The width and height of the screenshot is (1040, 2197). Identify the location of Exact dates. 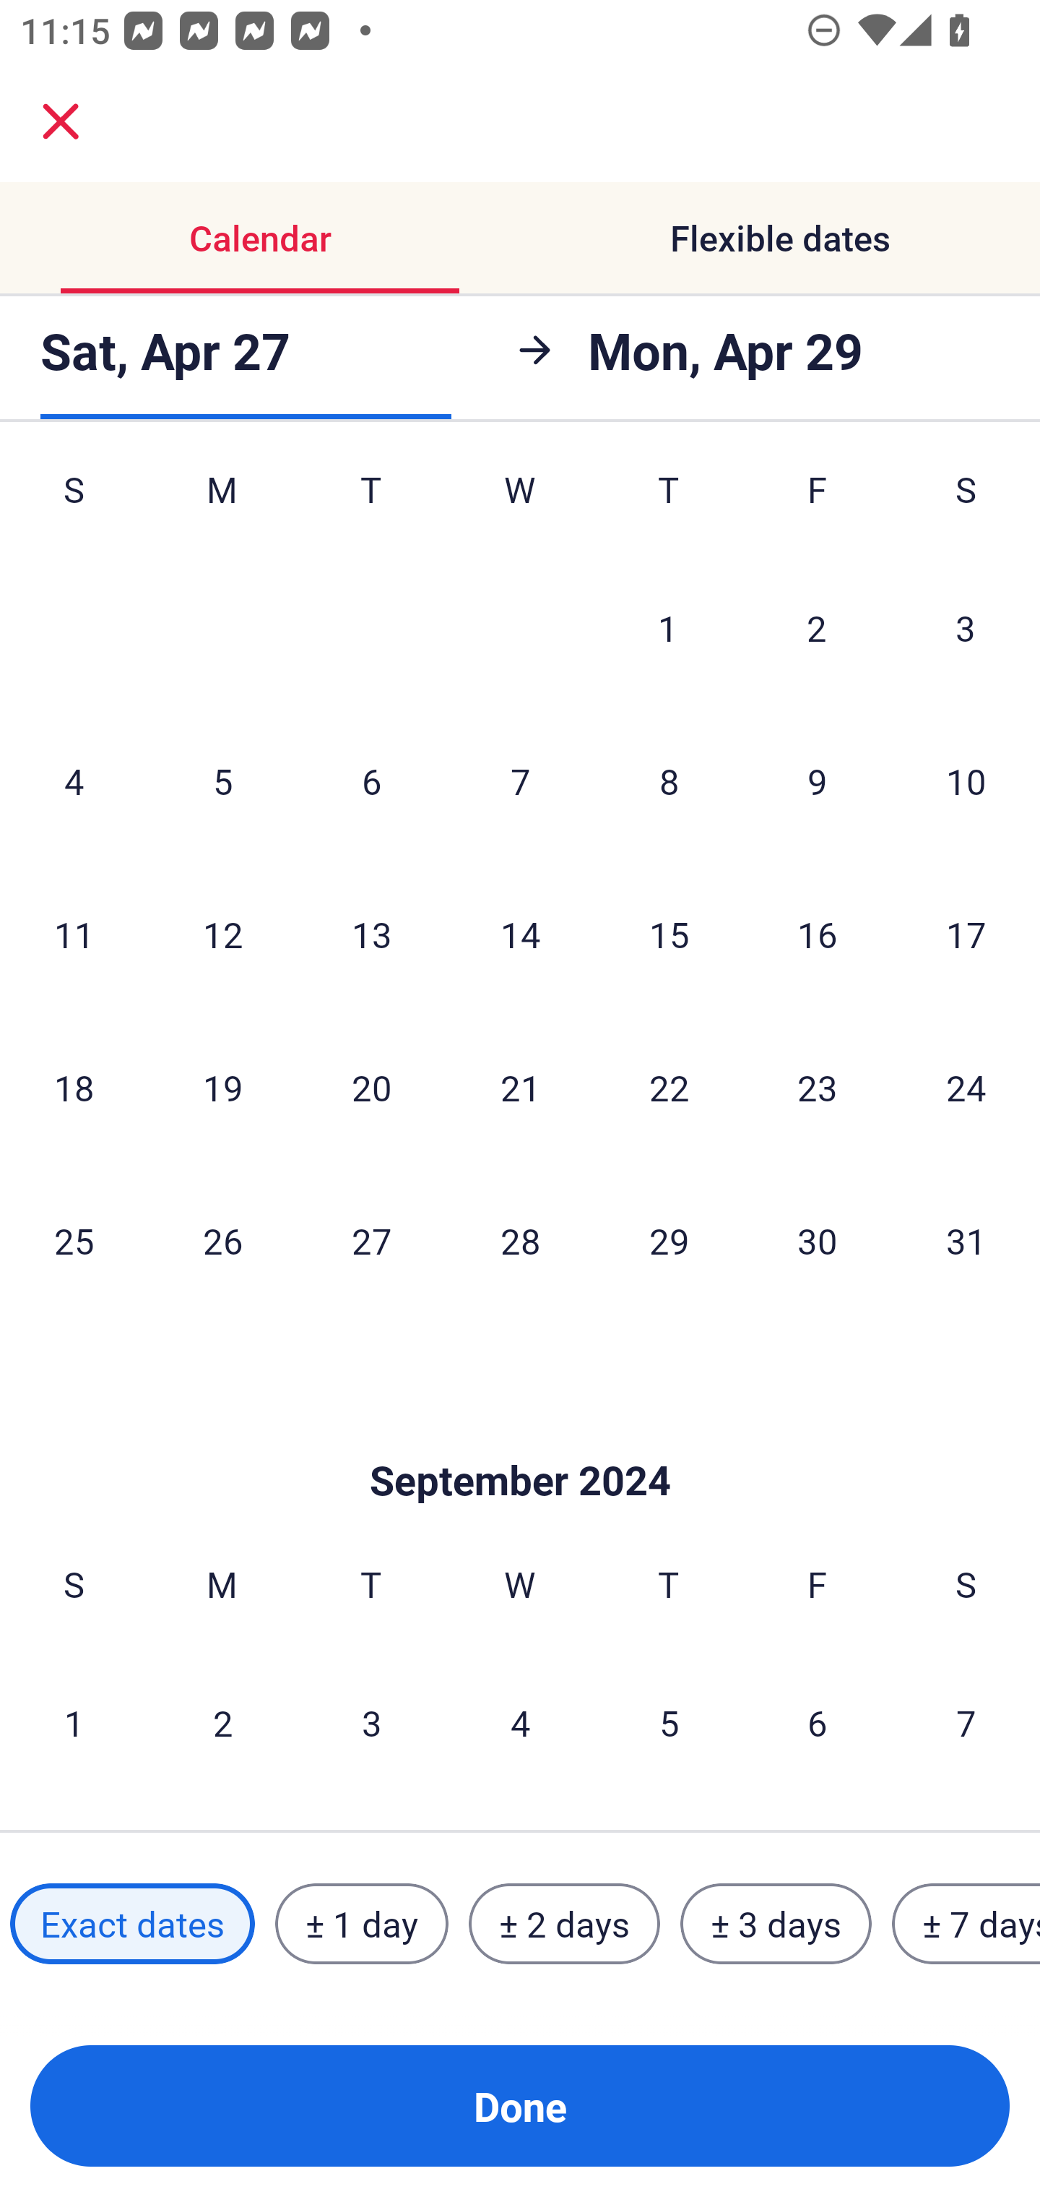
(132, 1923).